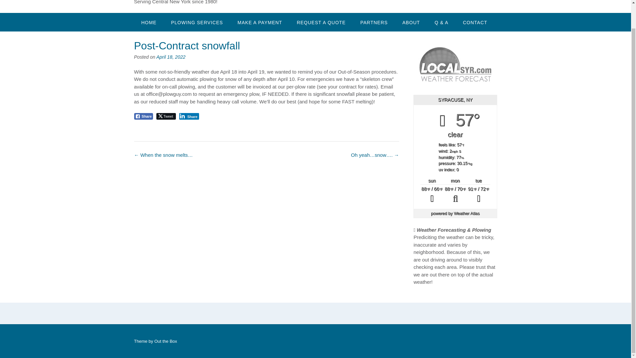  What do you see at coordinates (189, 116) in the screenshot?
I see `Share` at bounding box center [189, 116].